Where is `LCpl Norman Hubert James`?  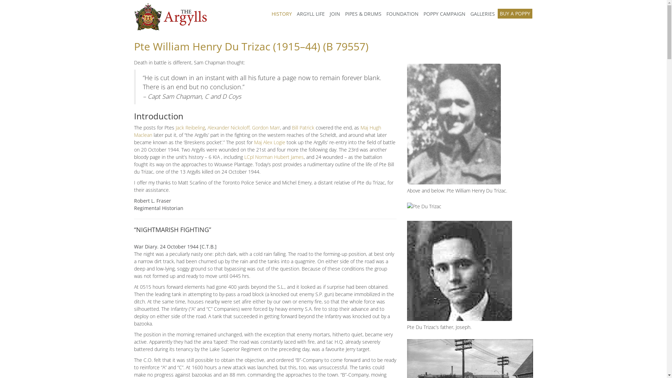 LCpl Norman Hubert James is located at coordinates (274, 157).